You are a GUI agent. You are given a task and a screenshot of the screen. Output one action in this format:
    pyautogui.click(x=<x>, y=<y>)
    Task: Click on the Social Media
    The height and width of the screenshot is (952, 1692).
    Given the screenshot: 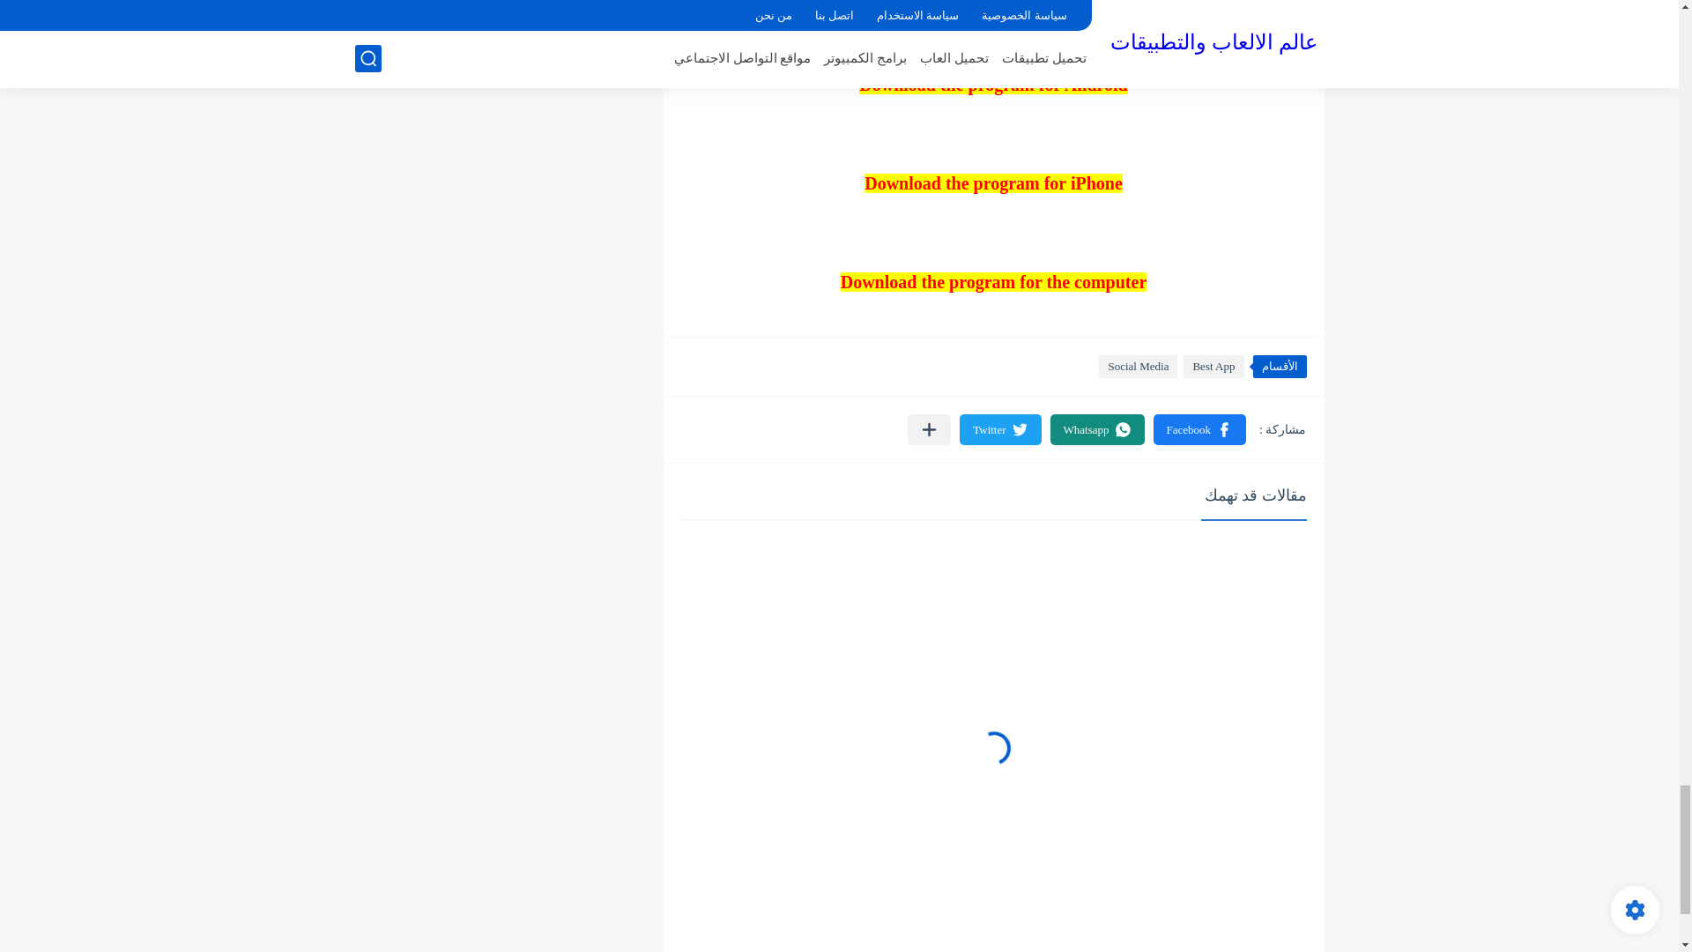 What is the action you would take?
    pyautogui.click(x=1138, y=366)
    